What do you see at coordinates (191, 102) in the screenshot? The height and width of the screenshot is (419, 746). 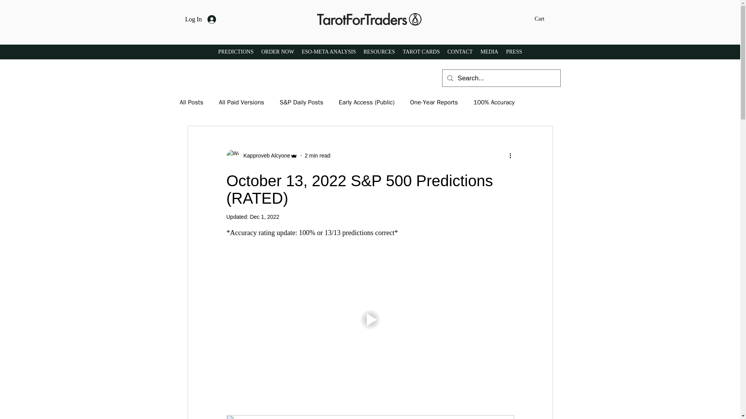 I see `All Posts` at bounding box center [191, 102].